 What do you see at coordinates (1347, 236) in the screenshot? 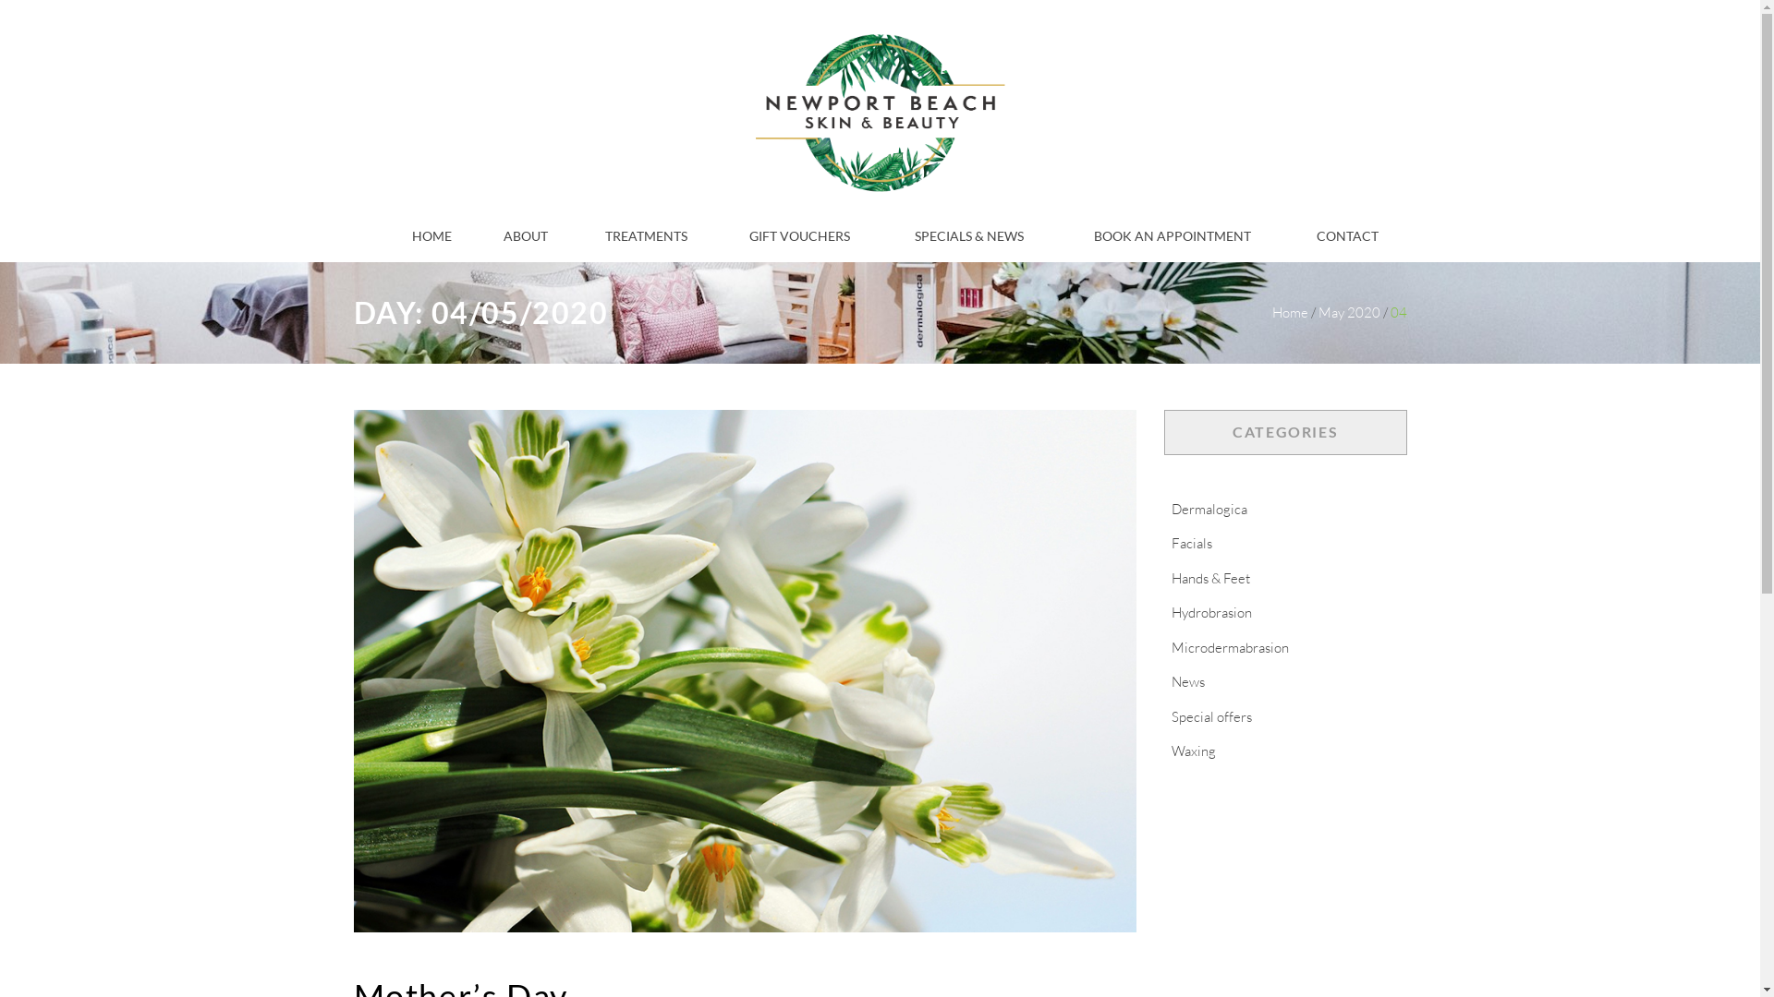
I see `CONTACT` at bounding box center [1347, 236].